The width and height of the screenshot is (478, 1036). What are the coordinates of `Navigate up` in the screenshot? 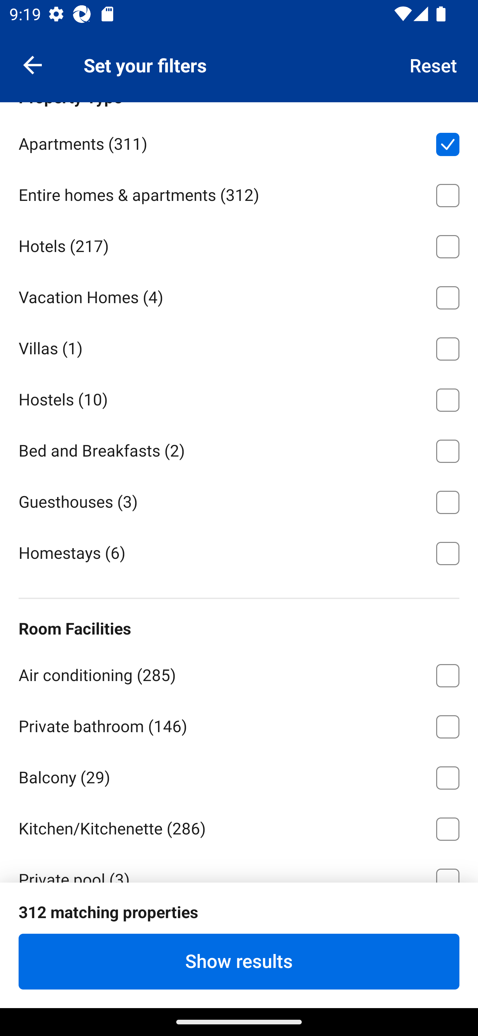 It's located at (33, 64).